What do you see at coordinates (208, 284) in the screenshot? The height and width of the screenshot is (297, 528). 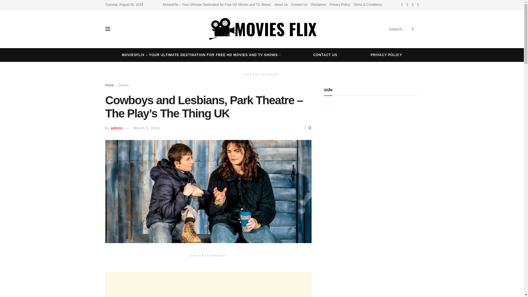 I see `Advertisement` at bounding box center [208, 284].